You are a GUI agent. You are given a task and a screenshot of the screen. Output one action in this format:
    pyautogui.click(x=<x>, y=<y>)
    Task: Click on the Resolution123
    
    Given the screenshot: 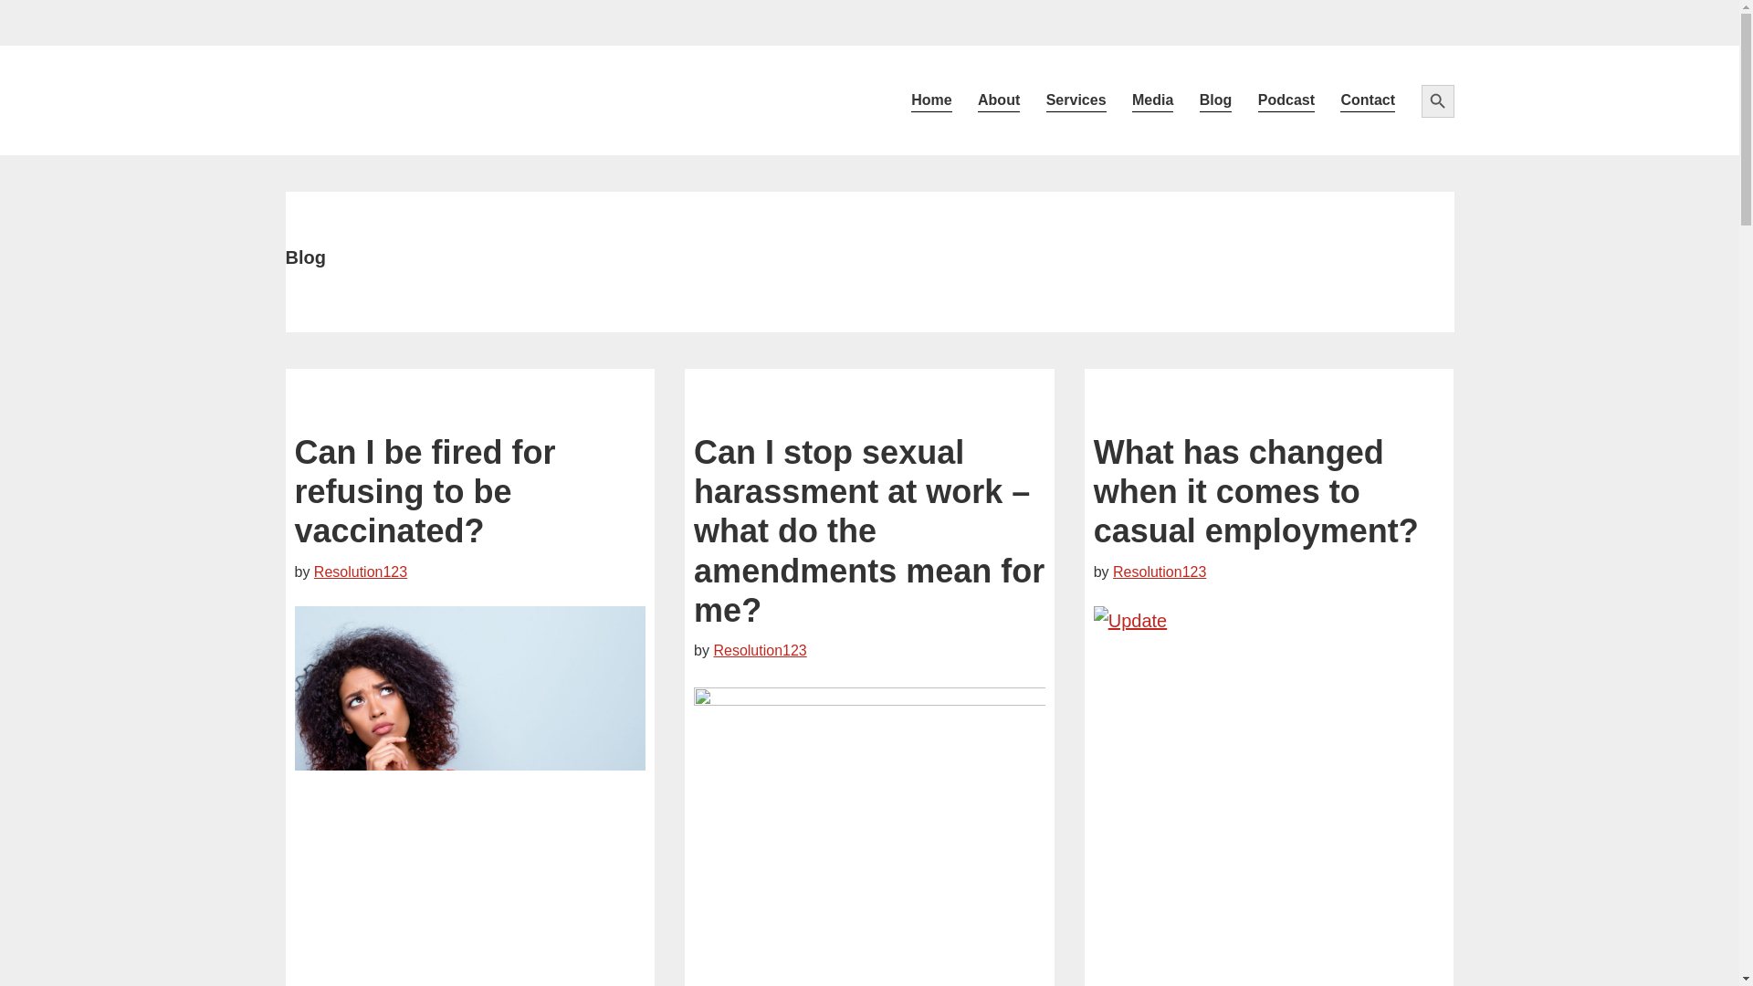 What is the action you would take?
    pyautogui.click(x=436, y=100)
    